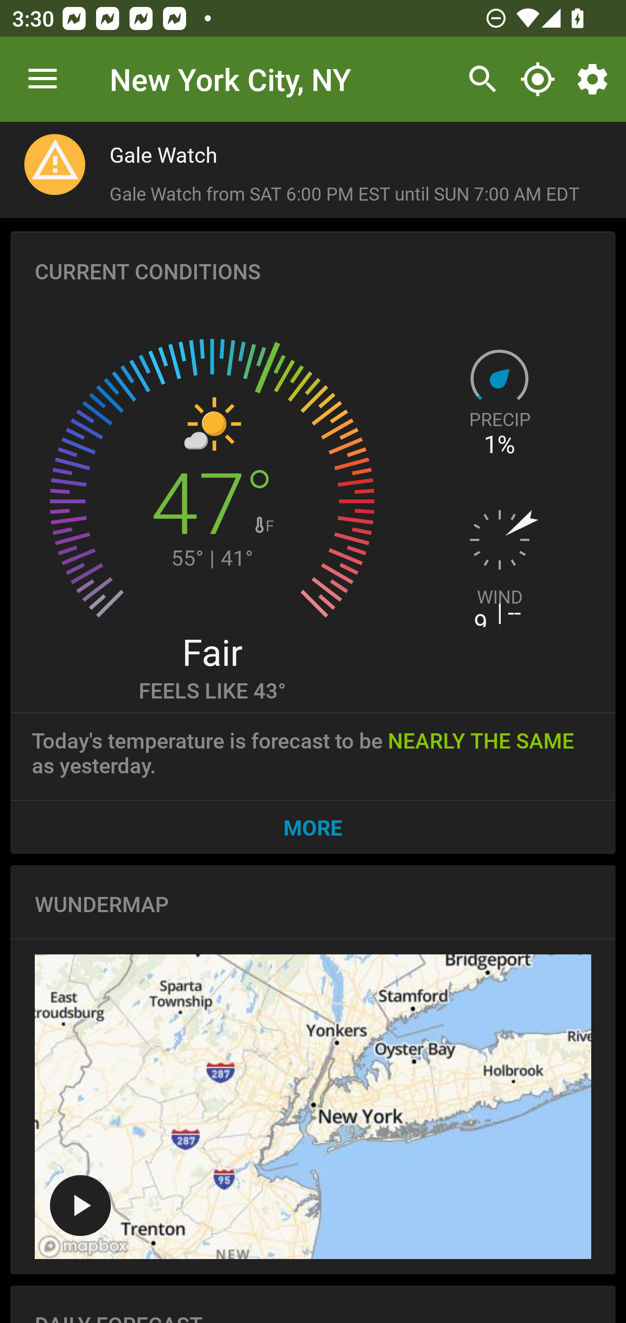 The width and height of the screenshot is (626, 1323). What do you see at coordinates (212, 651) in the screenshot?
I see `Fair` at bounding box center [212, 651].